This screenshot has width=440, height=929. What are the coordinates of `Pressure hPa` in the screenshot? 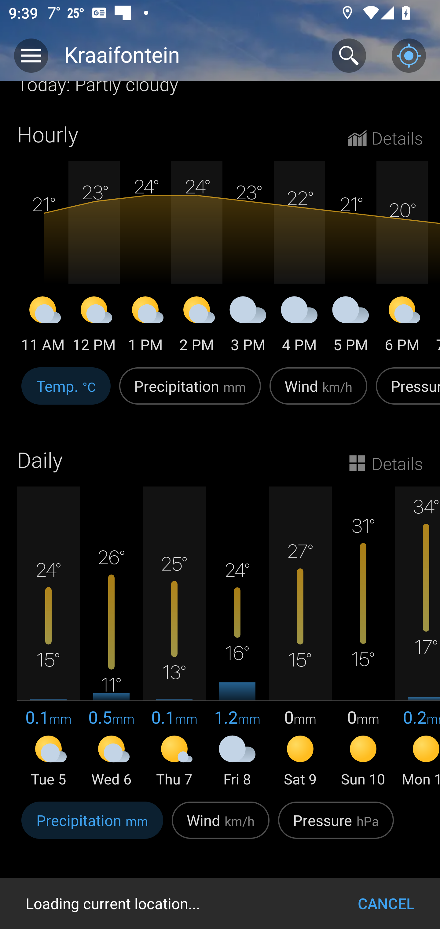 It's located at (336, 826).